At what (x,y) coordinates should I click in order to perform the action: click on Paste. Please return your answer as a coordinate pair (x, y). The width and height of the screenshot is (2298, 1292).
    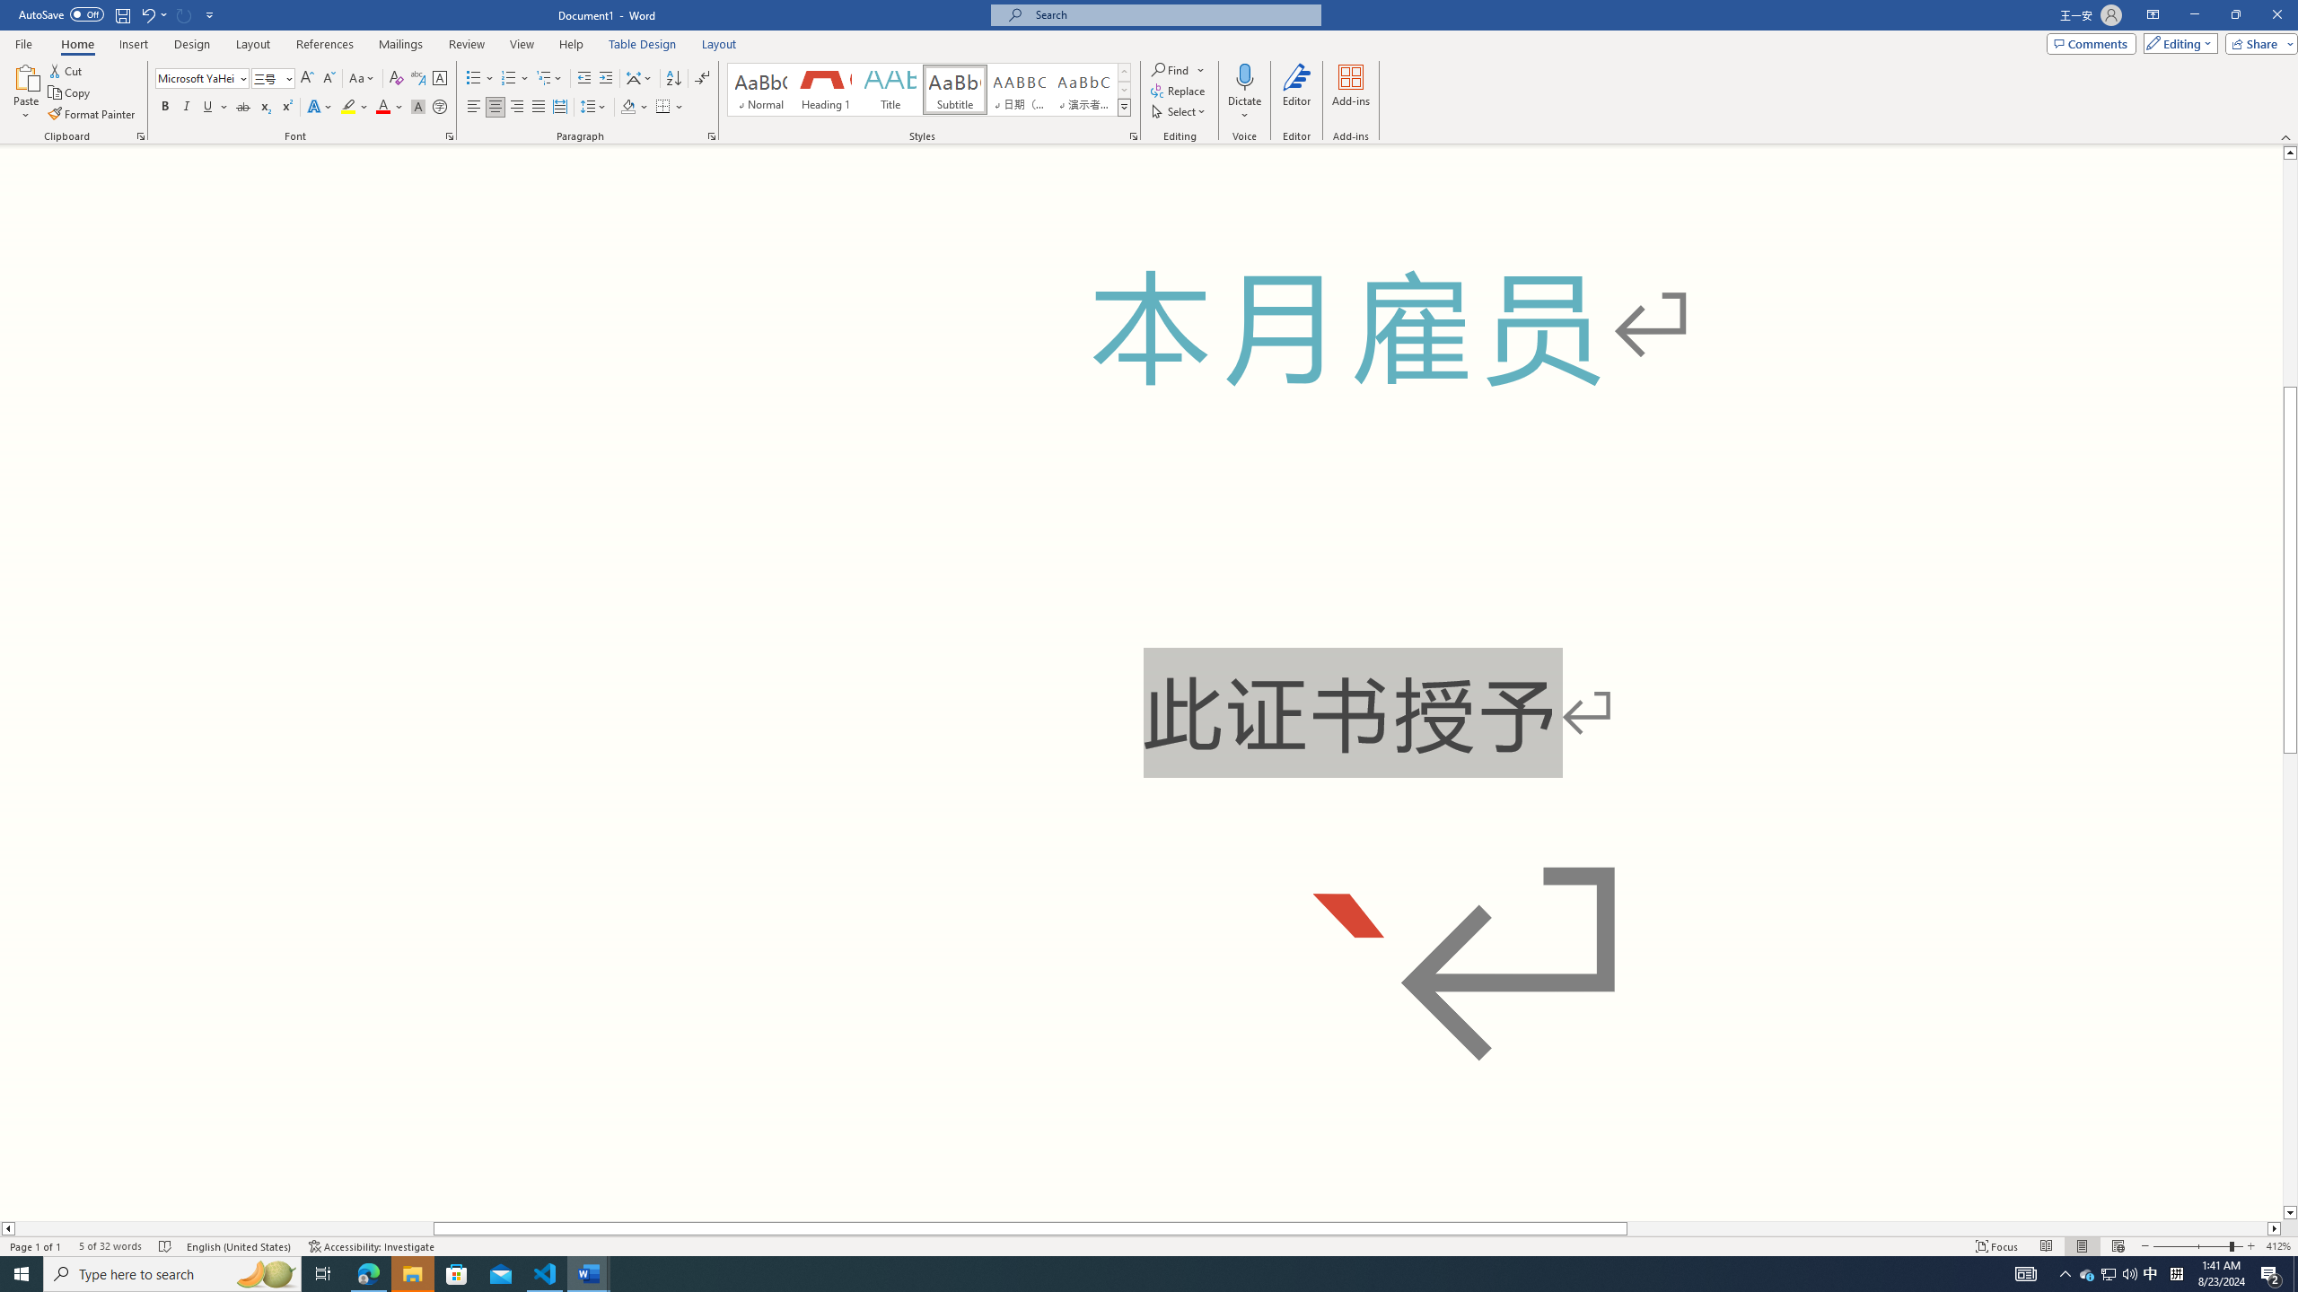
    Looking at the image, I should click on (26, 92).